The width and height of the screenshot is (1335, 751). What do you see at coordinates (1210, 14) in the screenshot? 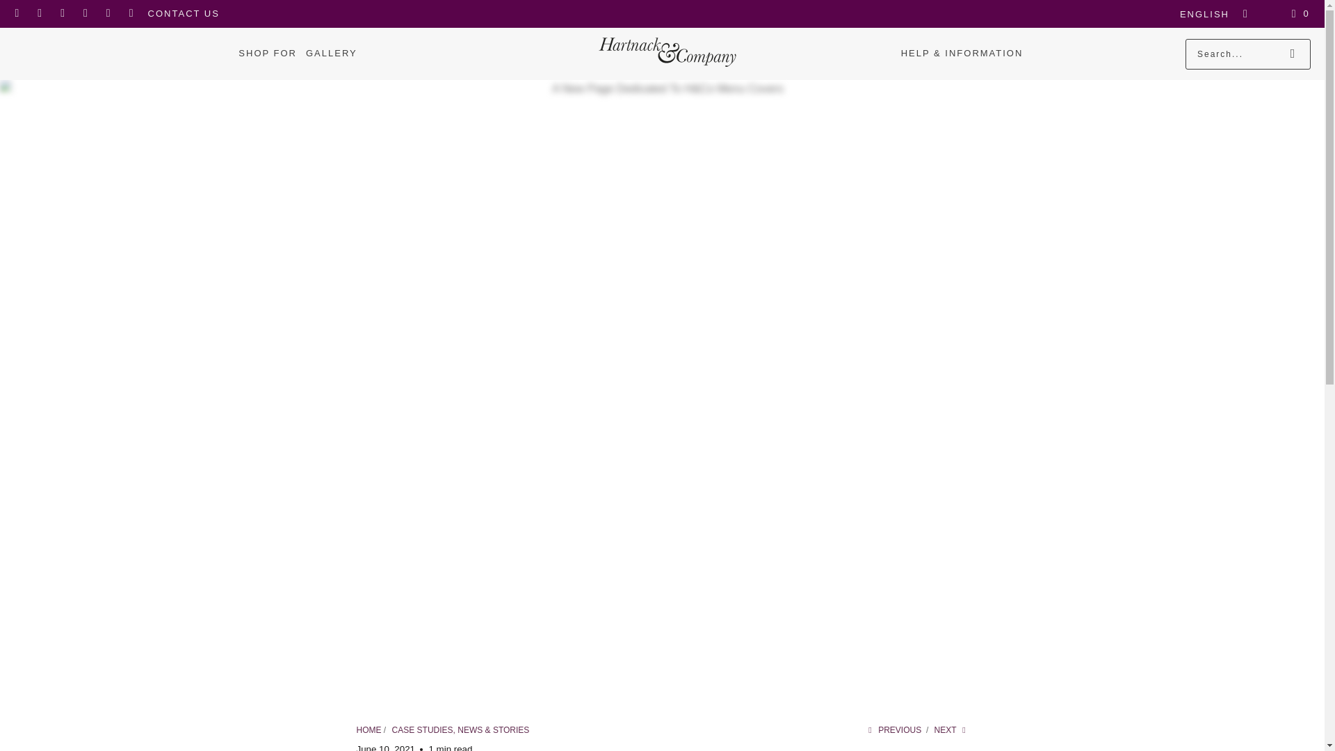
I see `ENGLISH` at bounding box center [1210, 14].